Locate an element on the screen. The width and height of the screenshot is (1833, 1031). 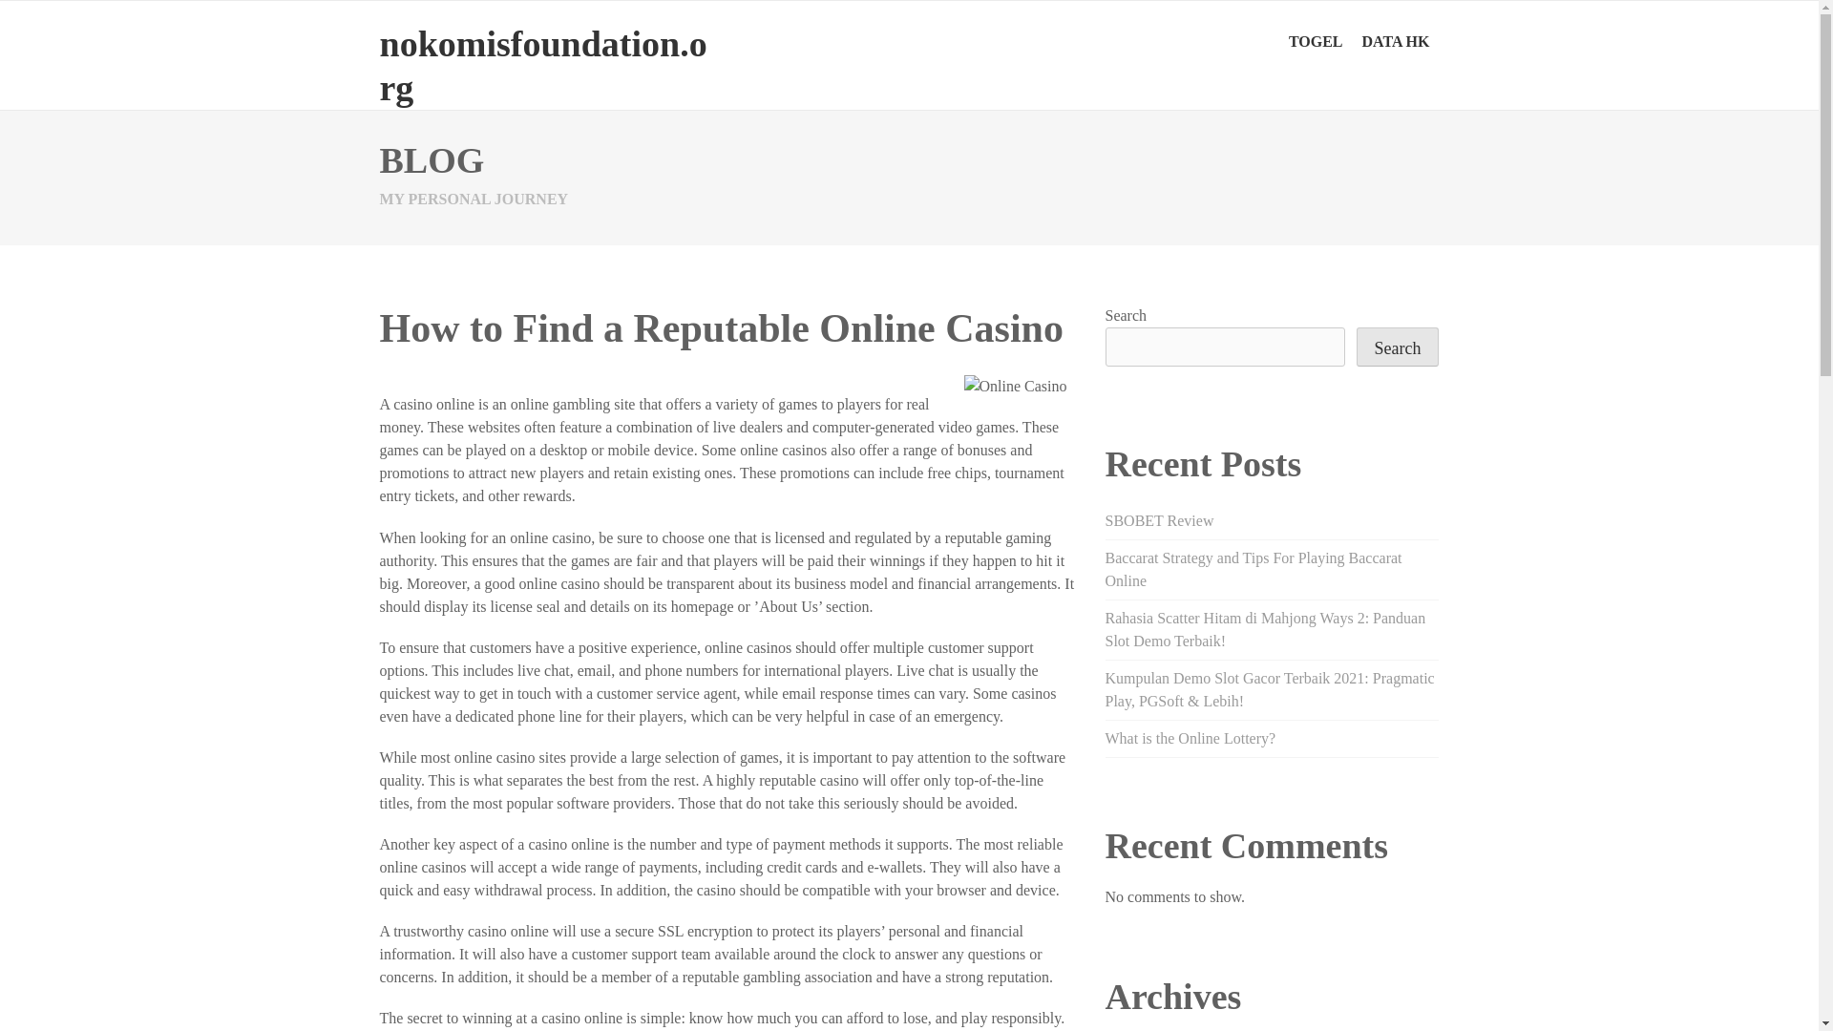
Search is located at coordinates (1398, 347).